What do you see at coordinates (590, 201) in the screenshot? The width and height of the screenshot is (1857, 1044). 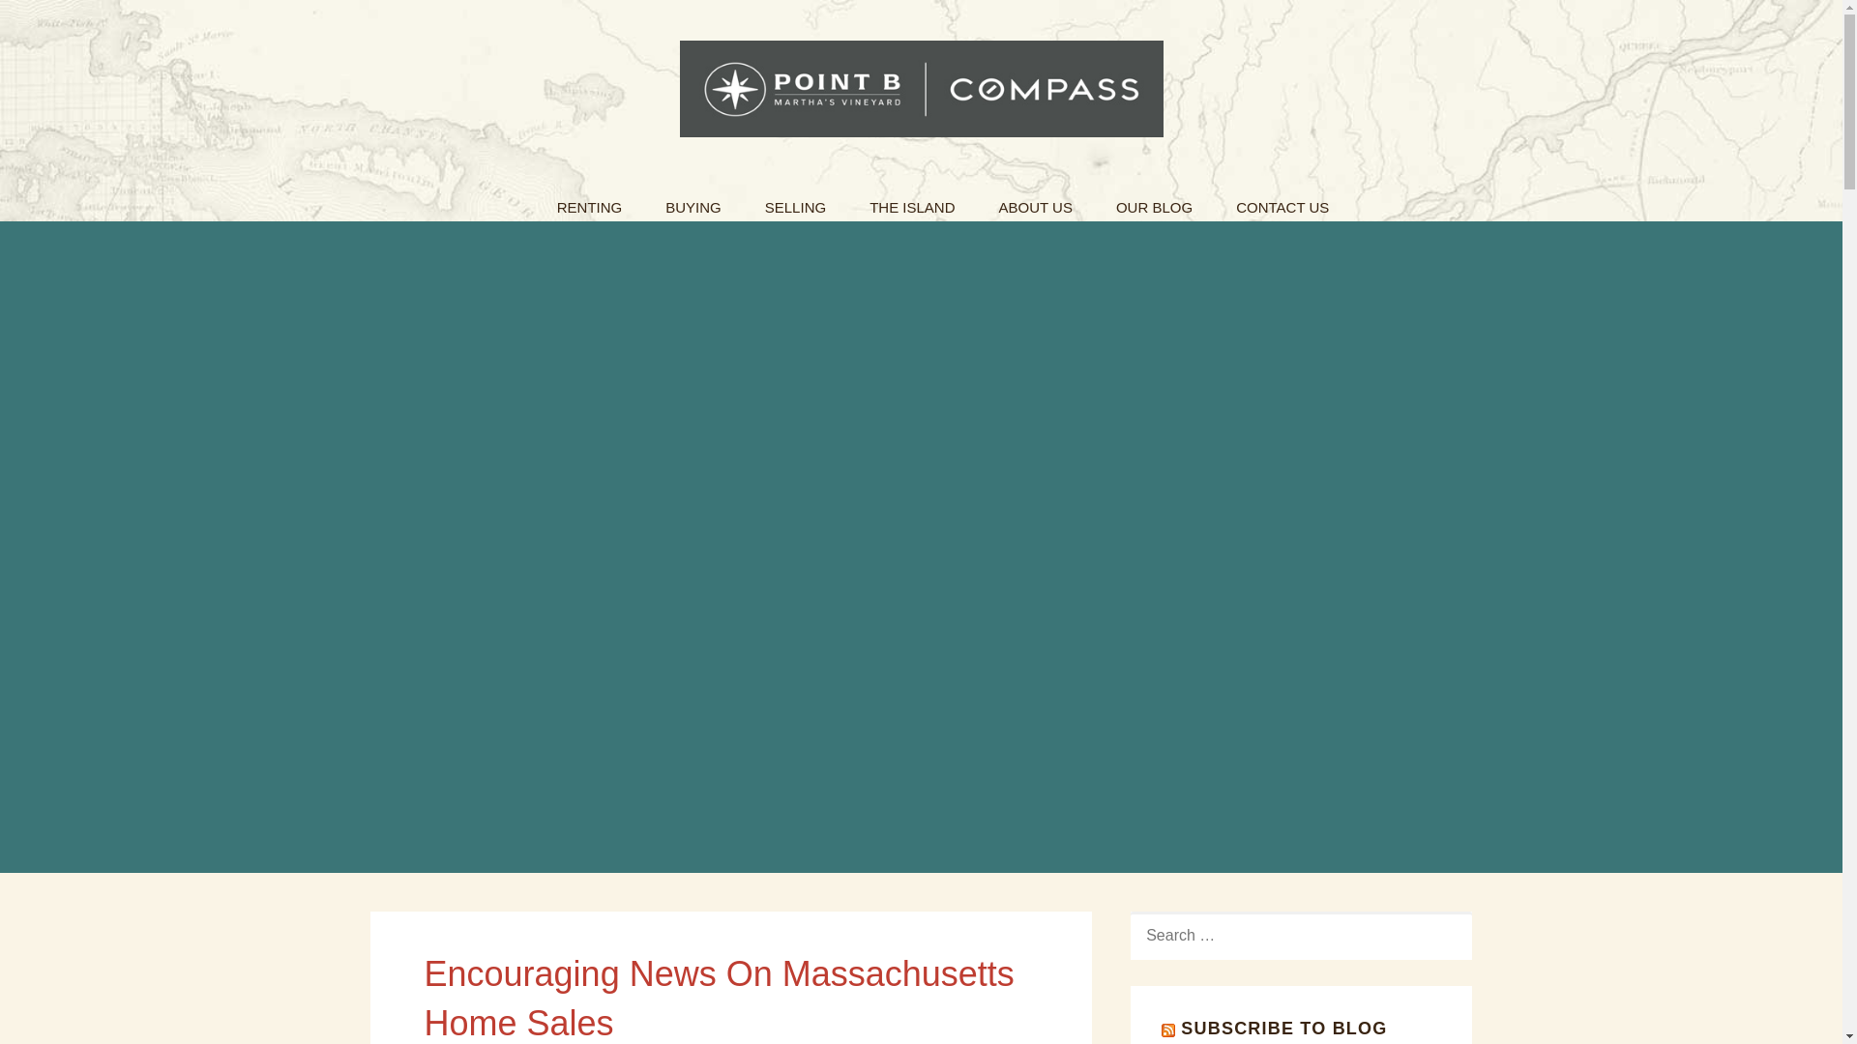 I see `RENTING` at bounding box center [590, 201].